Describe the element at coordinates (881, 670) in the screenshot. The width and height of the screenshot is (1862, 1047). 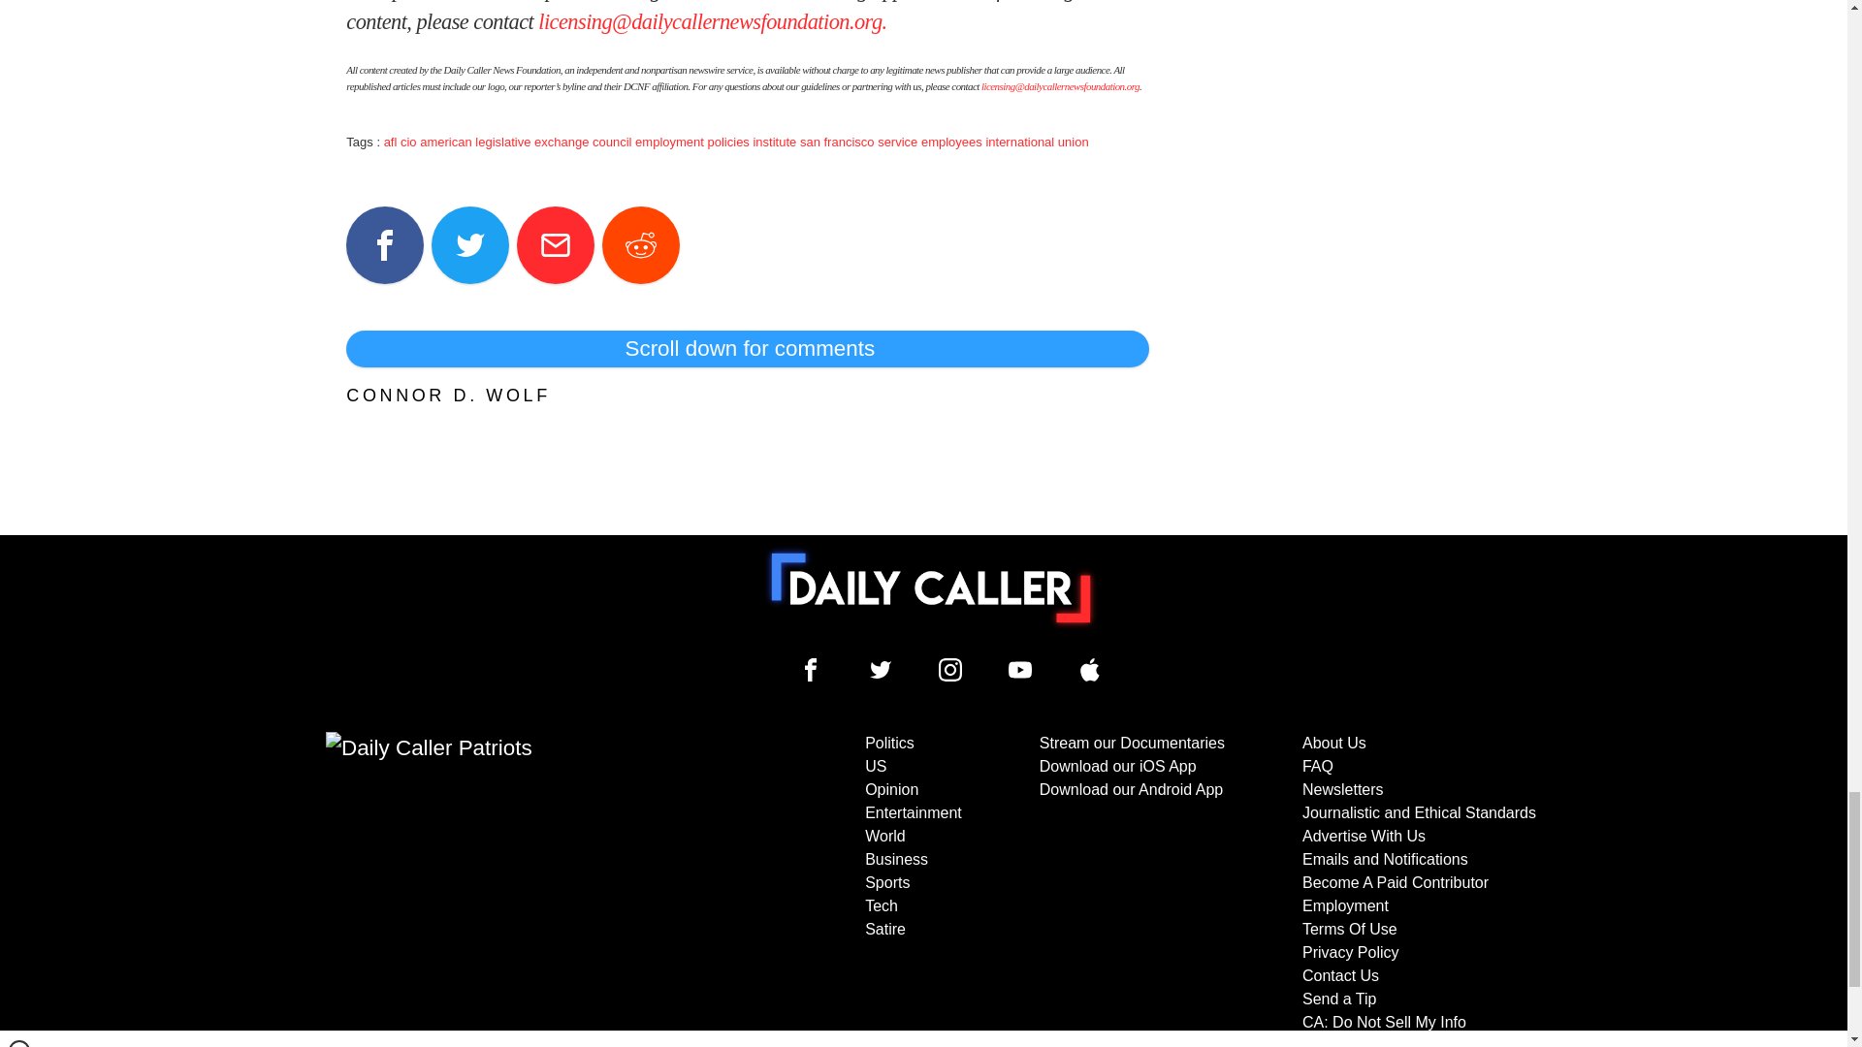
I see `Daily Caller Twitter` at that location.